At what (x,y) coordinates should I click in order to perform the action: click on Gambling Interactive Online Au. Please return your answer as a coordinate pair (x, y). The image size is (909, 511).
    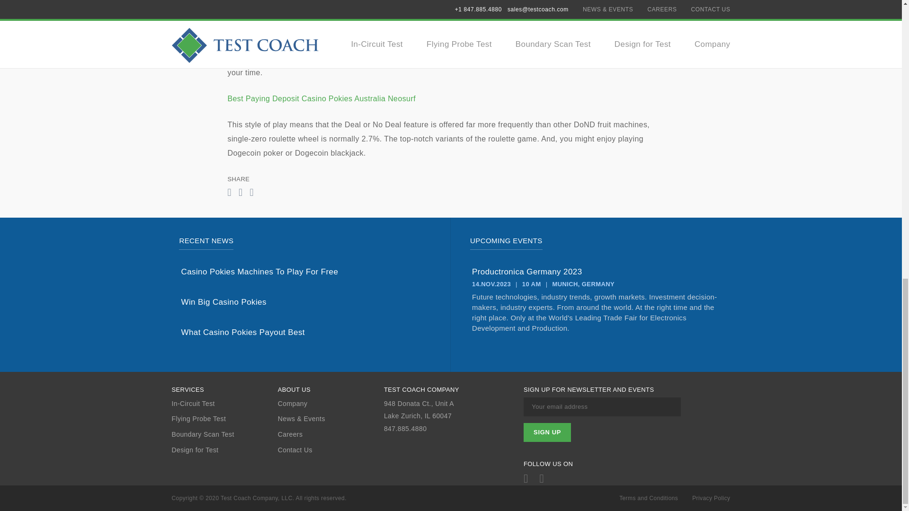
    Looking at the image, I should click on (282, 5).